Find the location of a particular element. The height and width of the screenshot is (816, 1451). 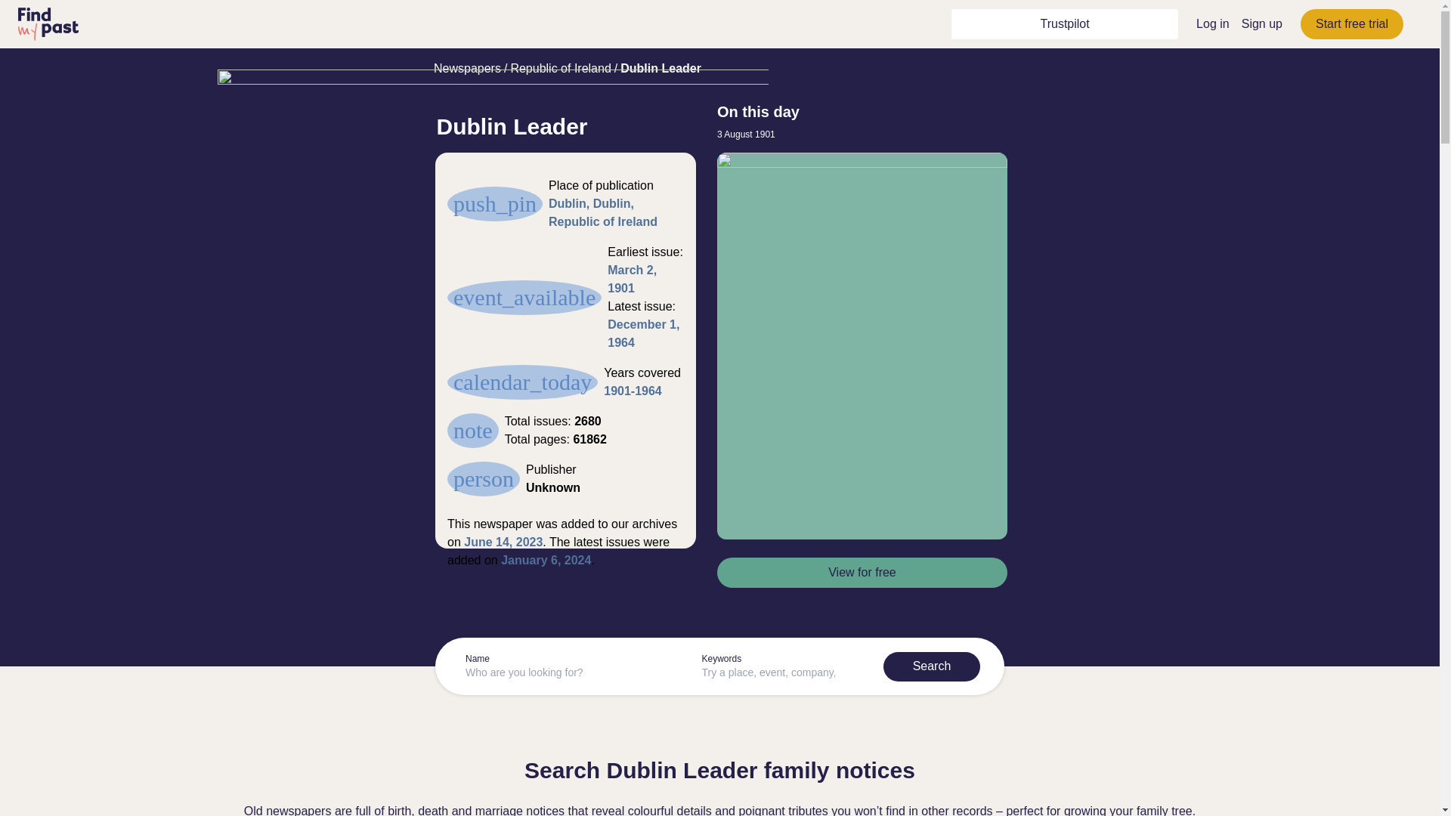

December 1, 1964 is located at coordinates (643, 334).